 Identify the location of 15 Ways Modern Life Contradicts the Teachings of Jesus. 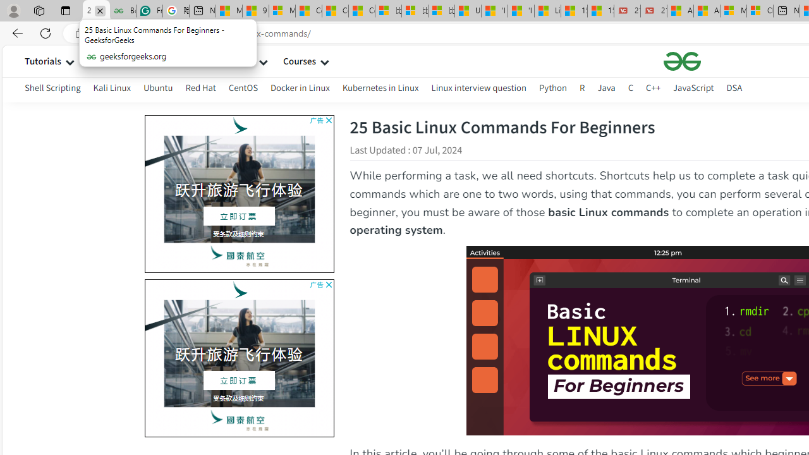
(600, 11).